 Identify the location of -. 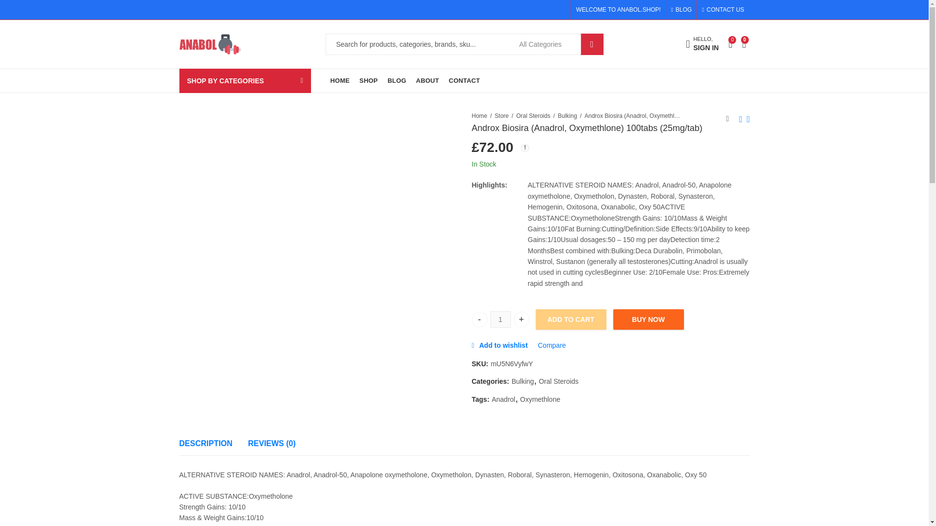
(683, 10).